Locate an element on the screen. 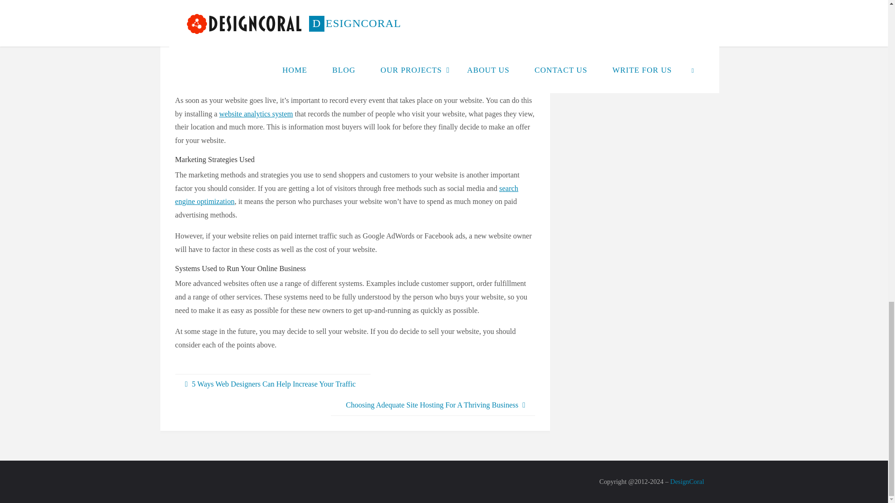 The width and height of the screenshot is (895, 503). 5 Ways Web Designers Can Help Increase Your Traffic is located at coordinates (273, 384).